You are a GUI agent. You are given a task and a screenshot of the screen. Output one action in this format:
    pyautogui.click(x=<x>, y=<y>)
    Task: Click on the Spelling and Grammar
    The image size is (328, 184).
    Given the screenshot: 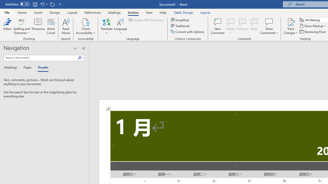 What is the action you would take?
    pyautogui.click(x=22, y=21)
    